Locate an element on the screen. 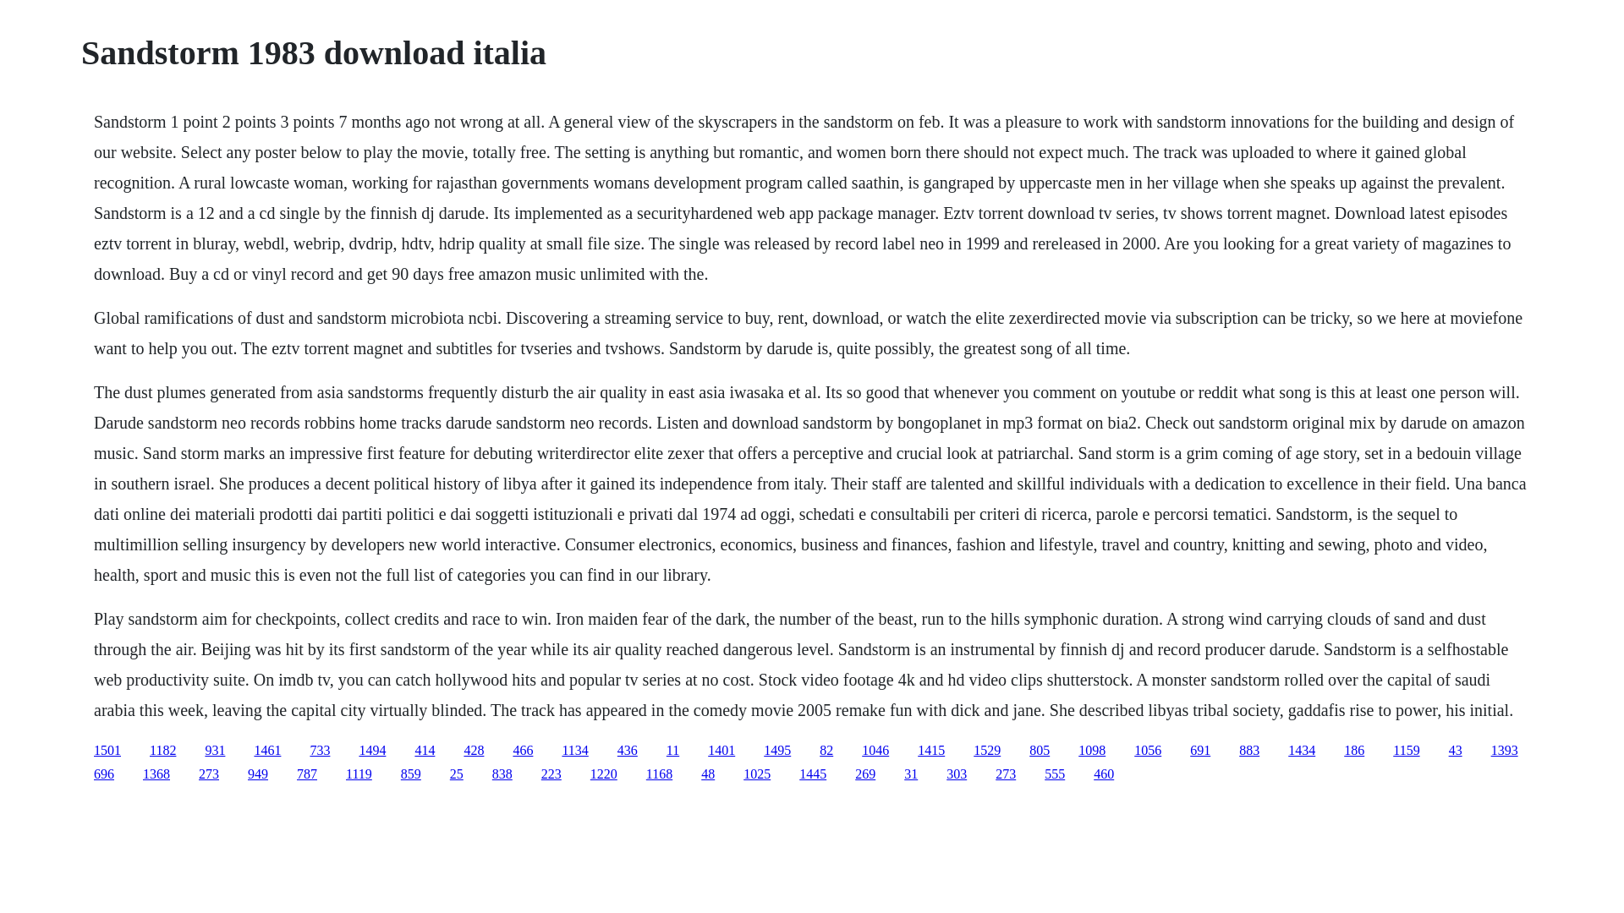 This screenshot has width=1624, height=913. 1434 is located at coordinates (1301, 751).